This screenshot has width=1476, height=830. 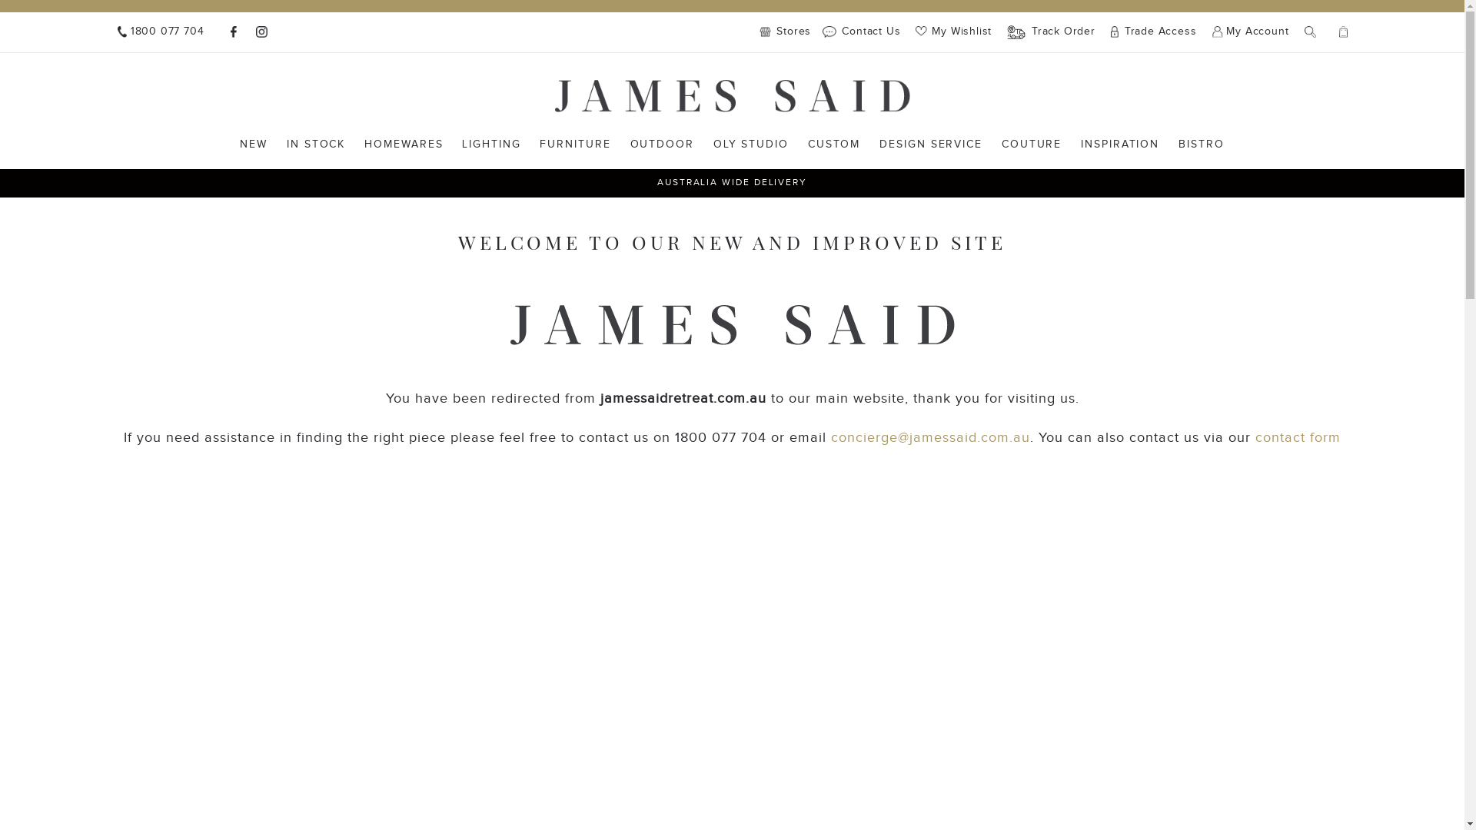 What do you see at coordinates (404, 145) in the screenshot?
I see `HOMEWARES` at bounding box center [404, 145].